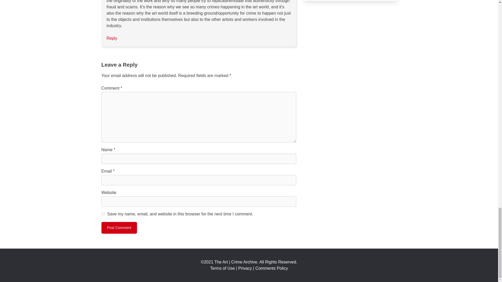 Image resolution: width=502 pixels, height=282 pixels. Describe the element at coordinates (119, 228) in the screenshot. I see `Post Comment` at that location.